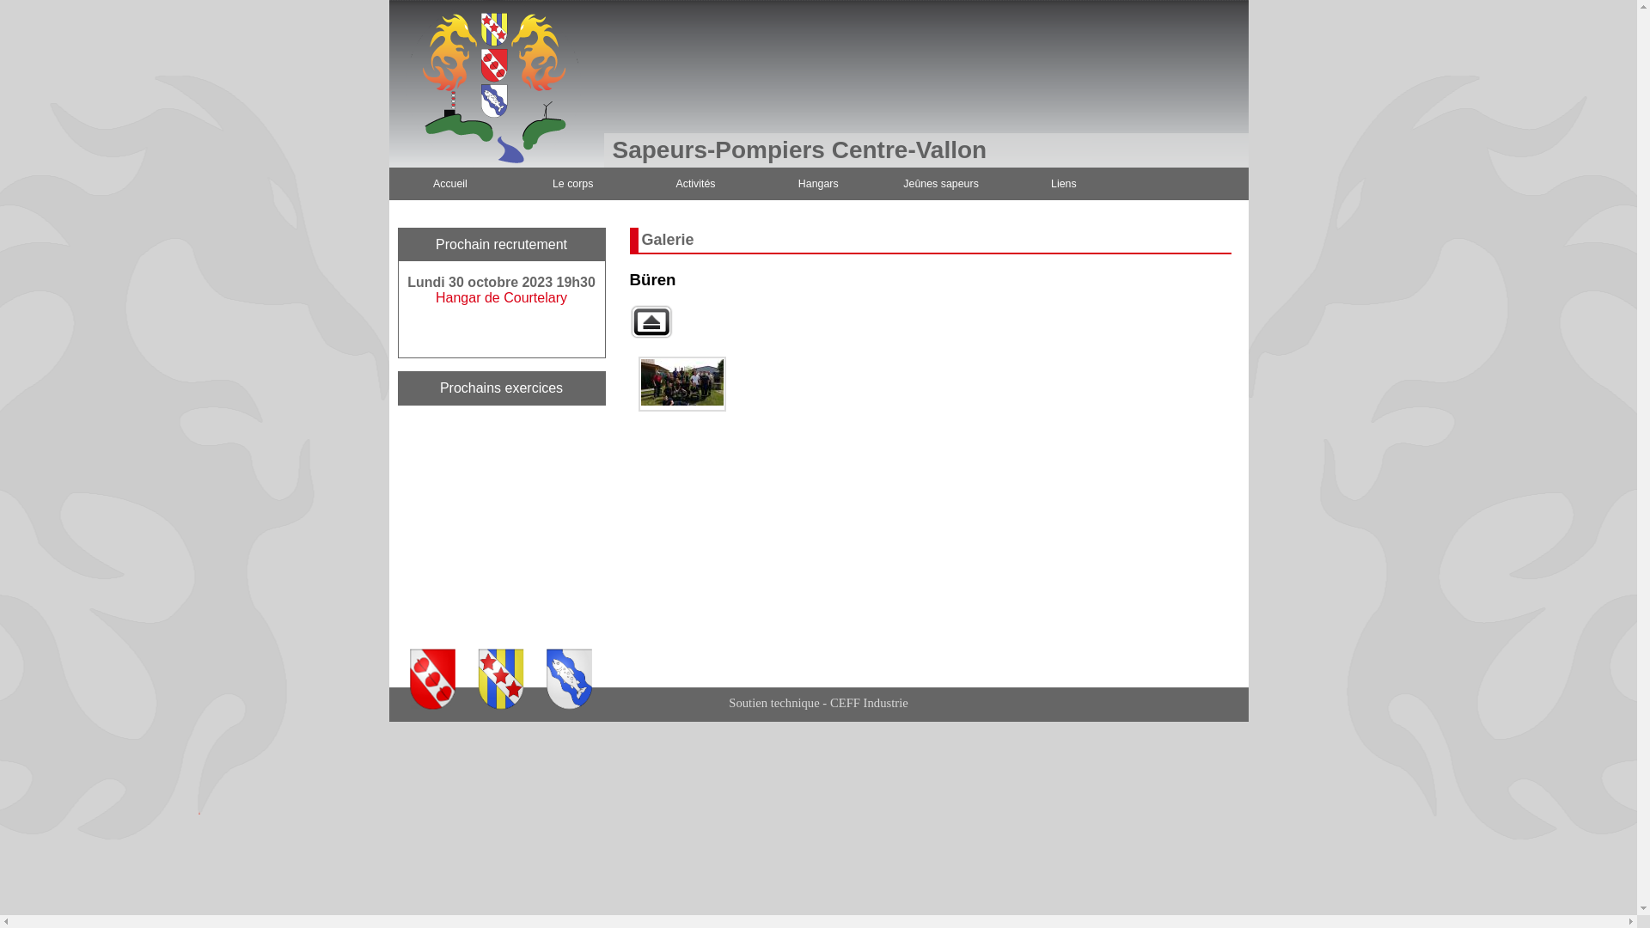  Describe the element at coordinates (572, 184) in the screenshot. I see `Le corps` at that location.